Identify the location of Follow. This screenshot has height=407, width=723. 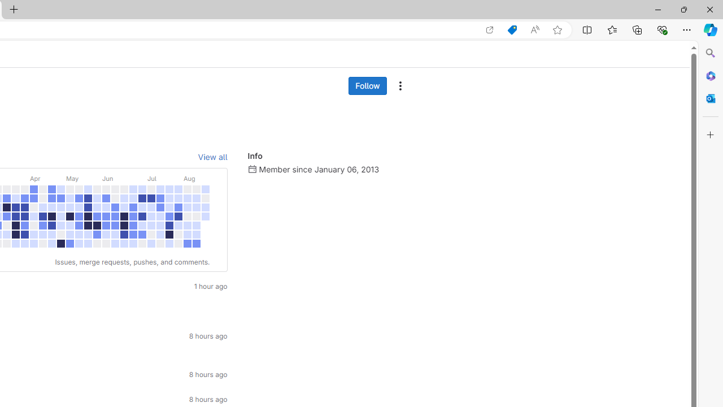
(367, 86).